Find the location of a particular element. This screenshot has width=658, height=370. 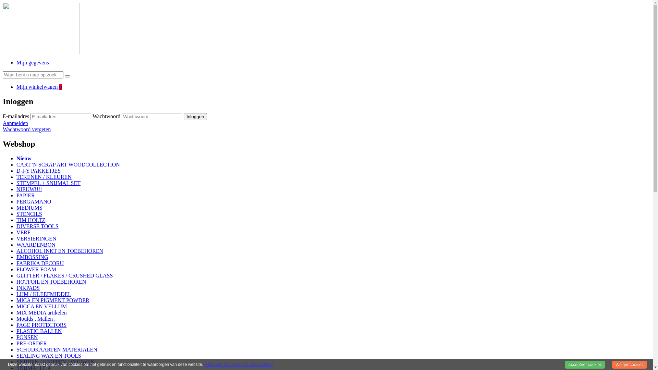

MEDIUMS is located at coordinates (29, 208).